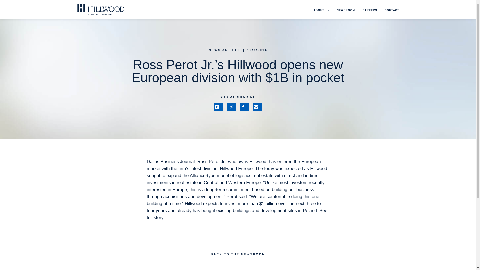 The width and height of the screenshot is (480, 270). I want to click on CONTACT, so click(392, 11).